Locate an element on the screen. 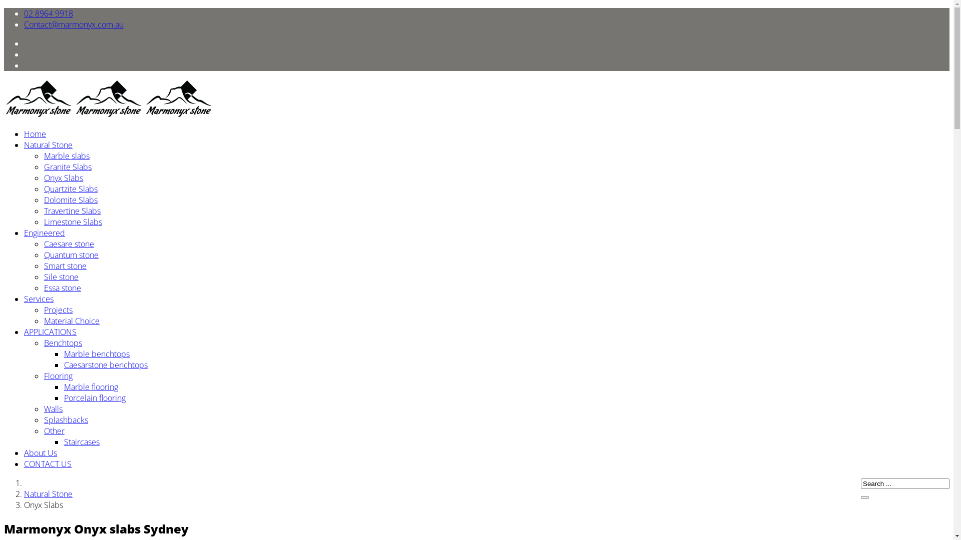 The image size is (961, 540). Dolomite Slabs is located at coordinates (71, 200).